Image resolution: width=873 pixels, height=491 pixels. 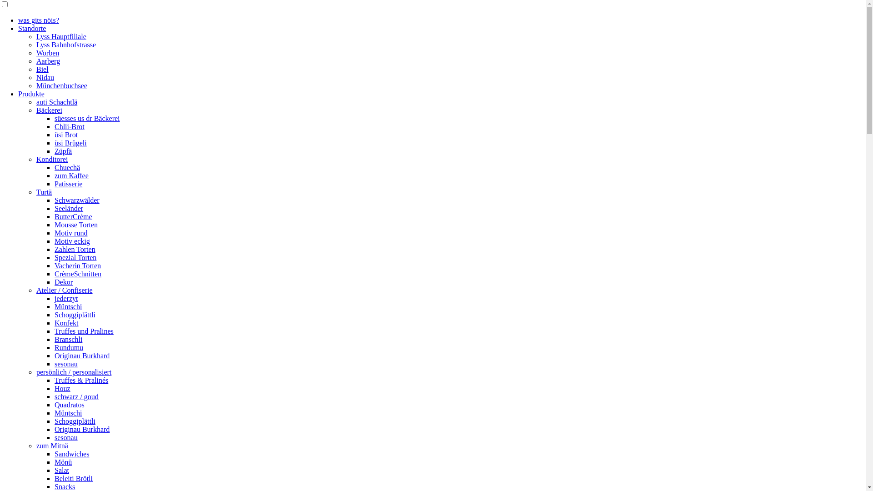 I want to click on Originau Burkhard, so click(x=82, y=429).